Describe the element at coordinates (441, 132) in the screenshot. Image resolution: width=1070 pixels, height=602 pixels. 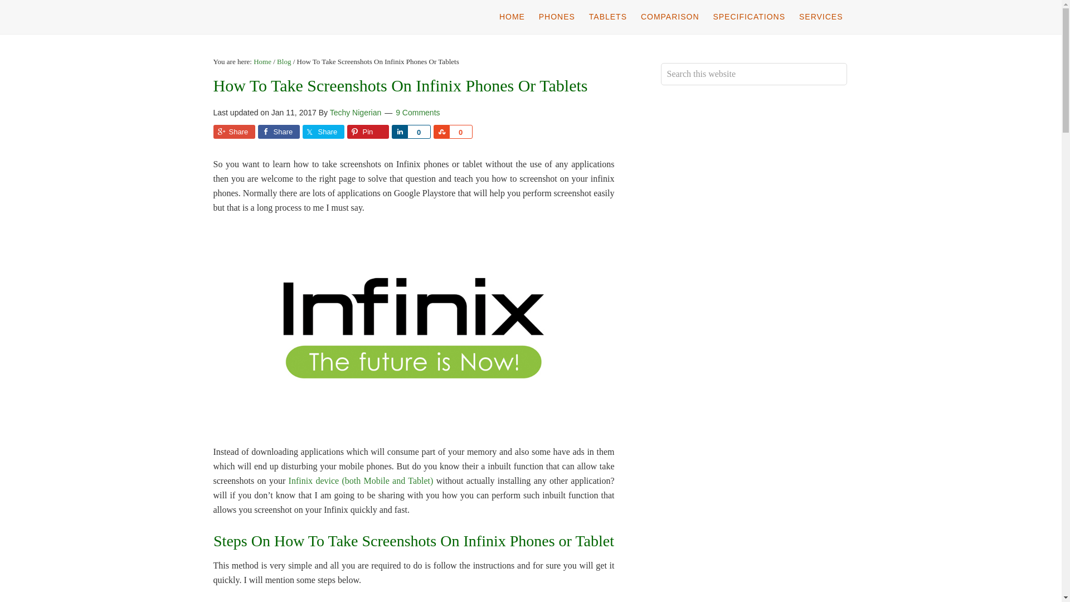
I see `Share` at that location.